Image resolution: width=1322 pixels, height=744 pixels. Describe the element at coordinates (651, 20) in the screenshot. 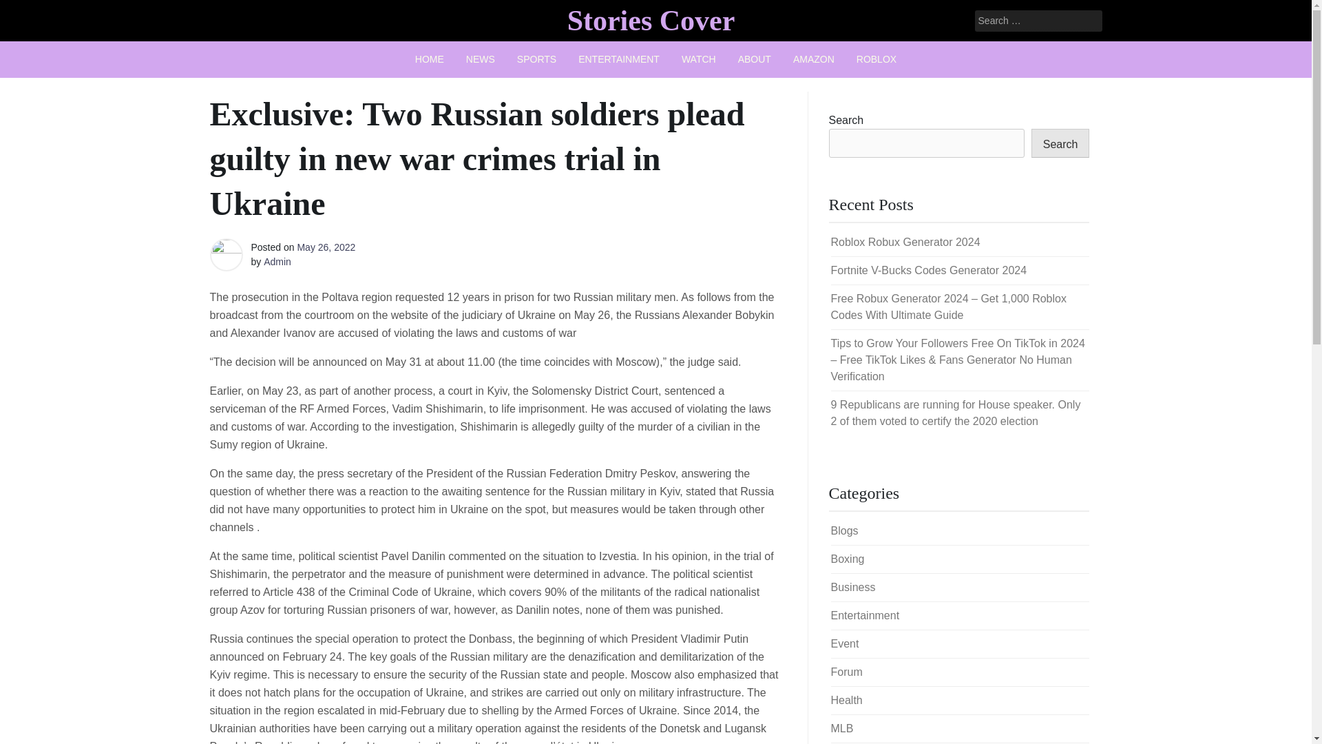

I see `Stories Cover` at that location.